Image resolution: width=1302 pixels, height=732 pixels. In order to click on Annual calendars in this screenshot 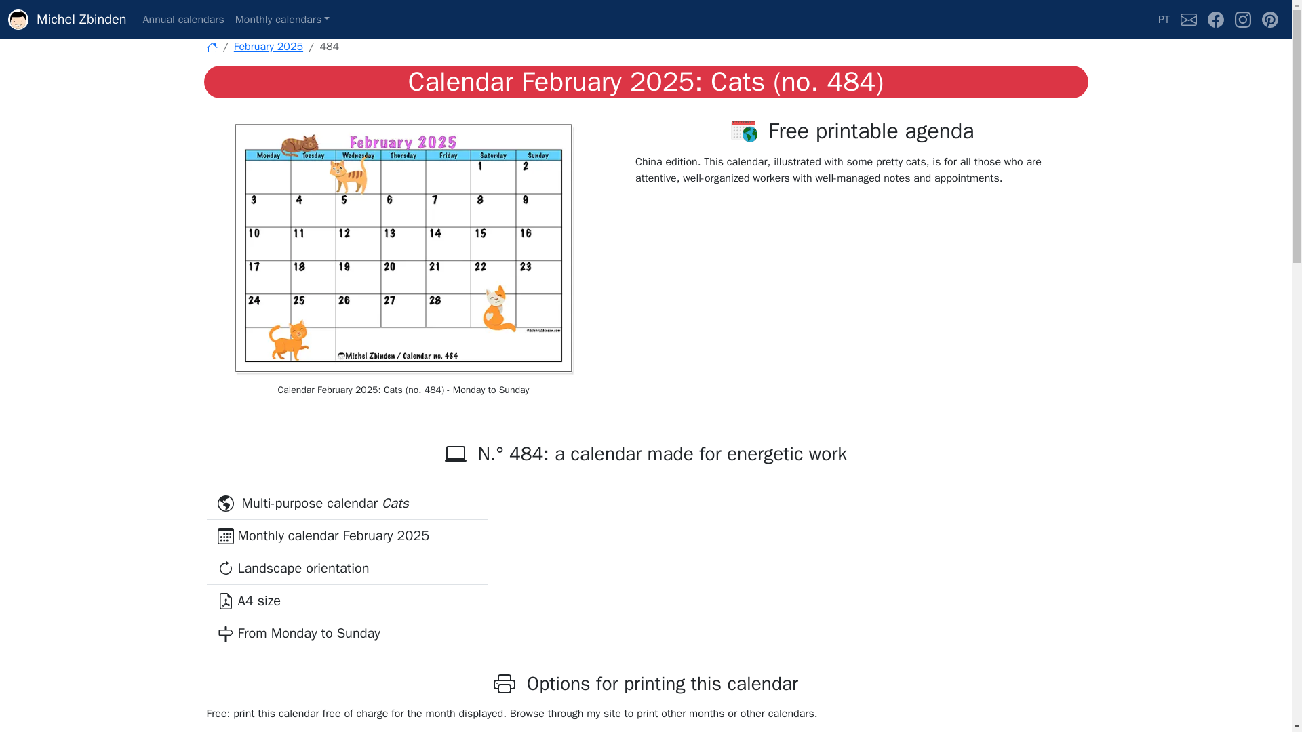, I will do `click(184, 19)`.